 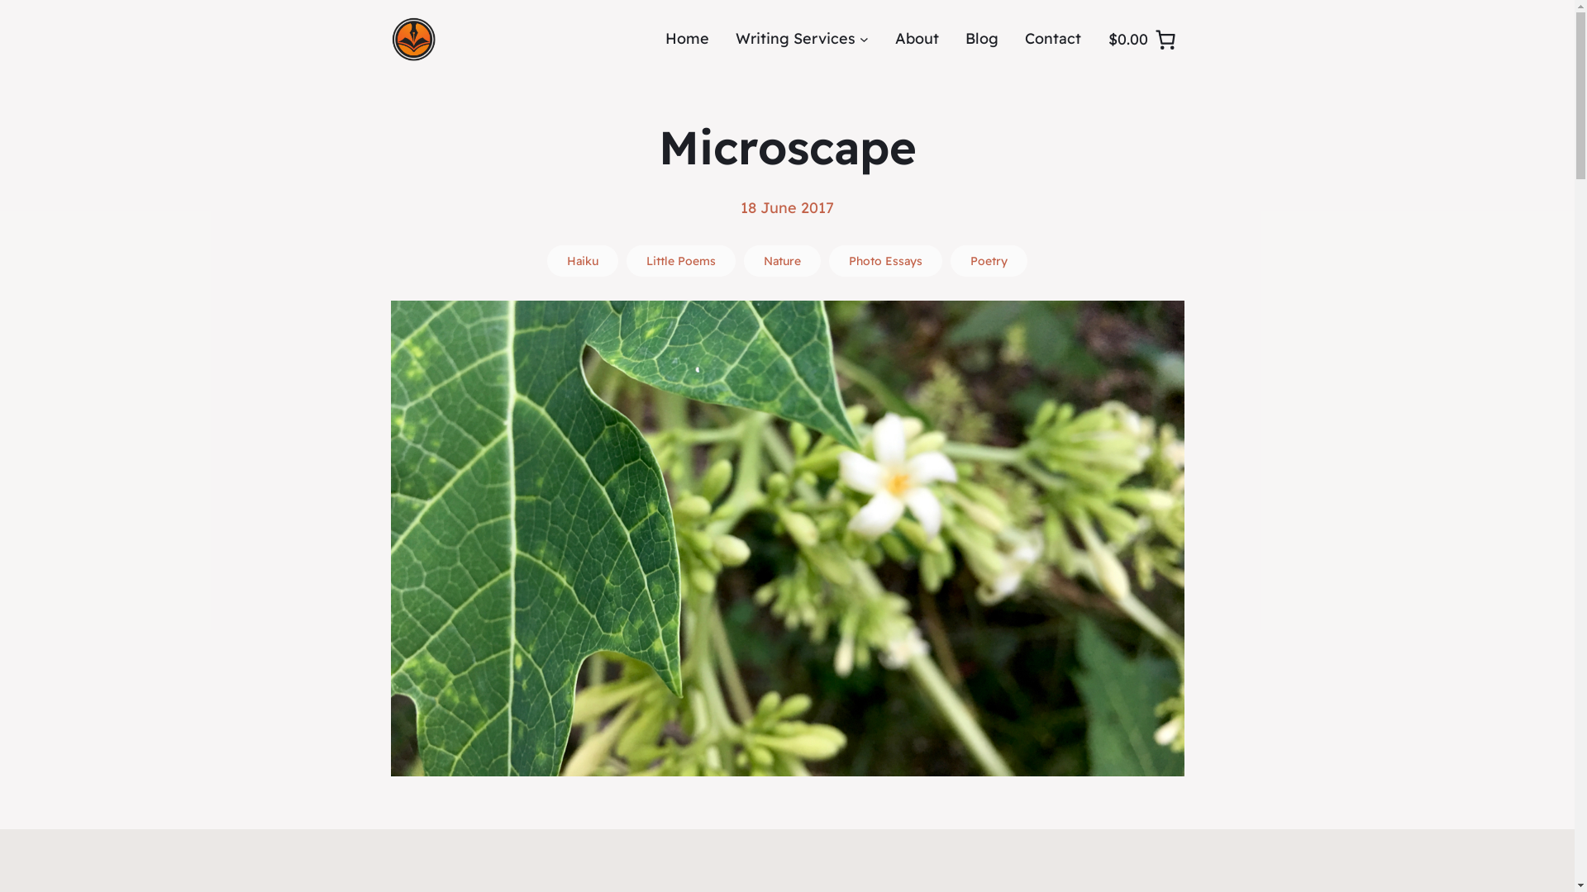 I want to click on Nature, so click(x=782, y=261).